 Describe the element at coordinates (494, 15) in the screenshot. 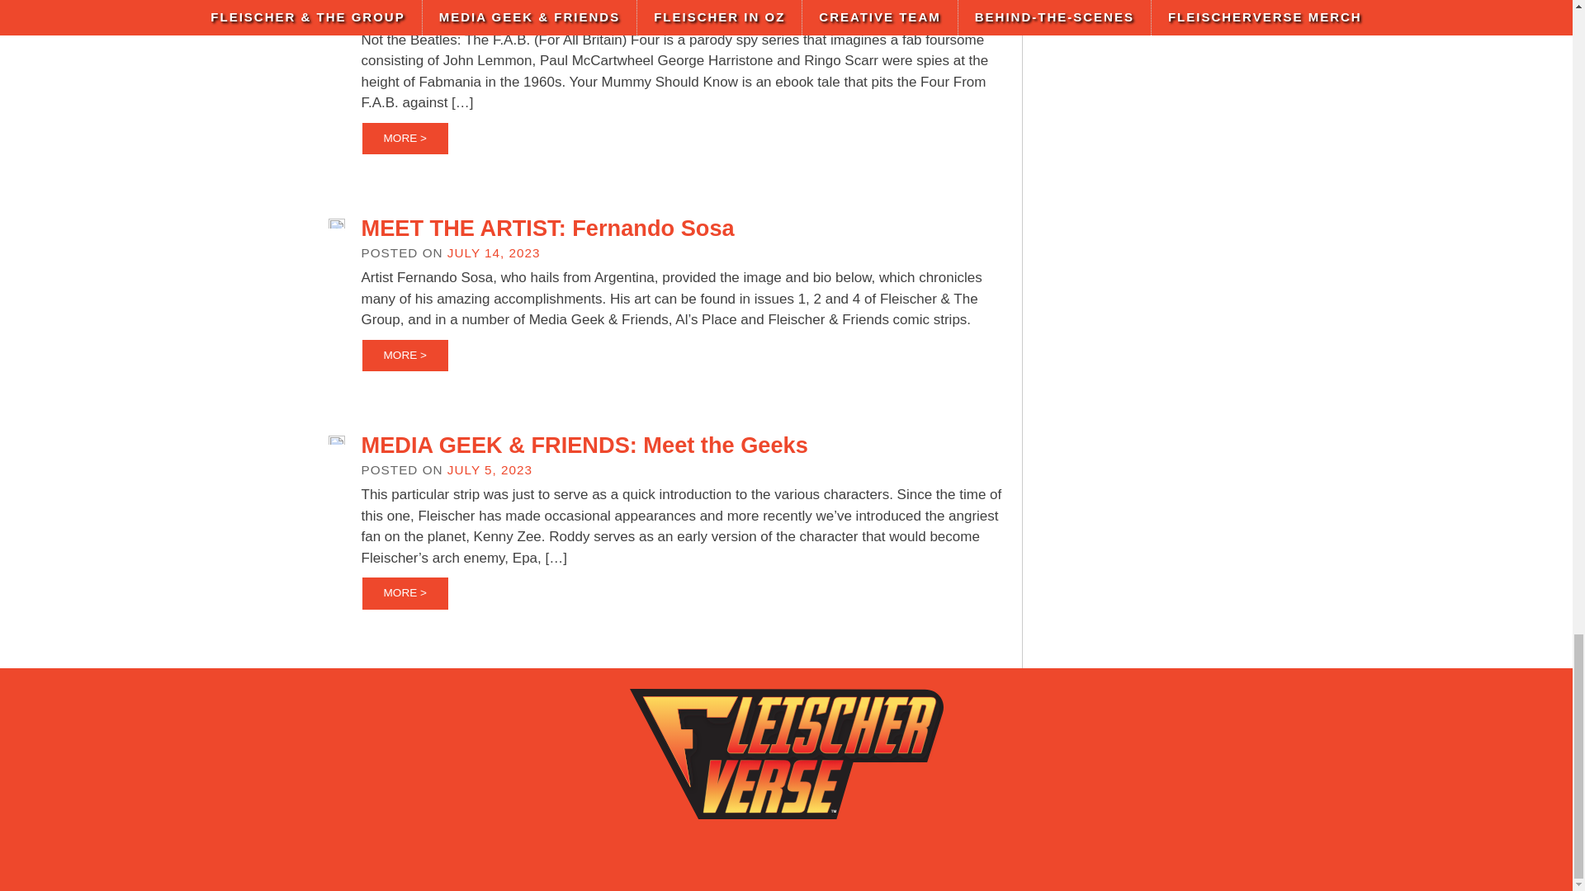

I see `JULY 19, 2023` at that location.